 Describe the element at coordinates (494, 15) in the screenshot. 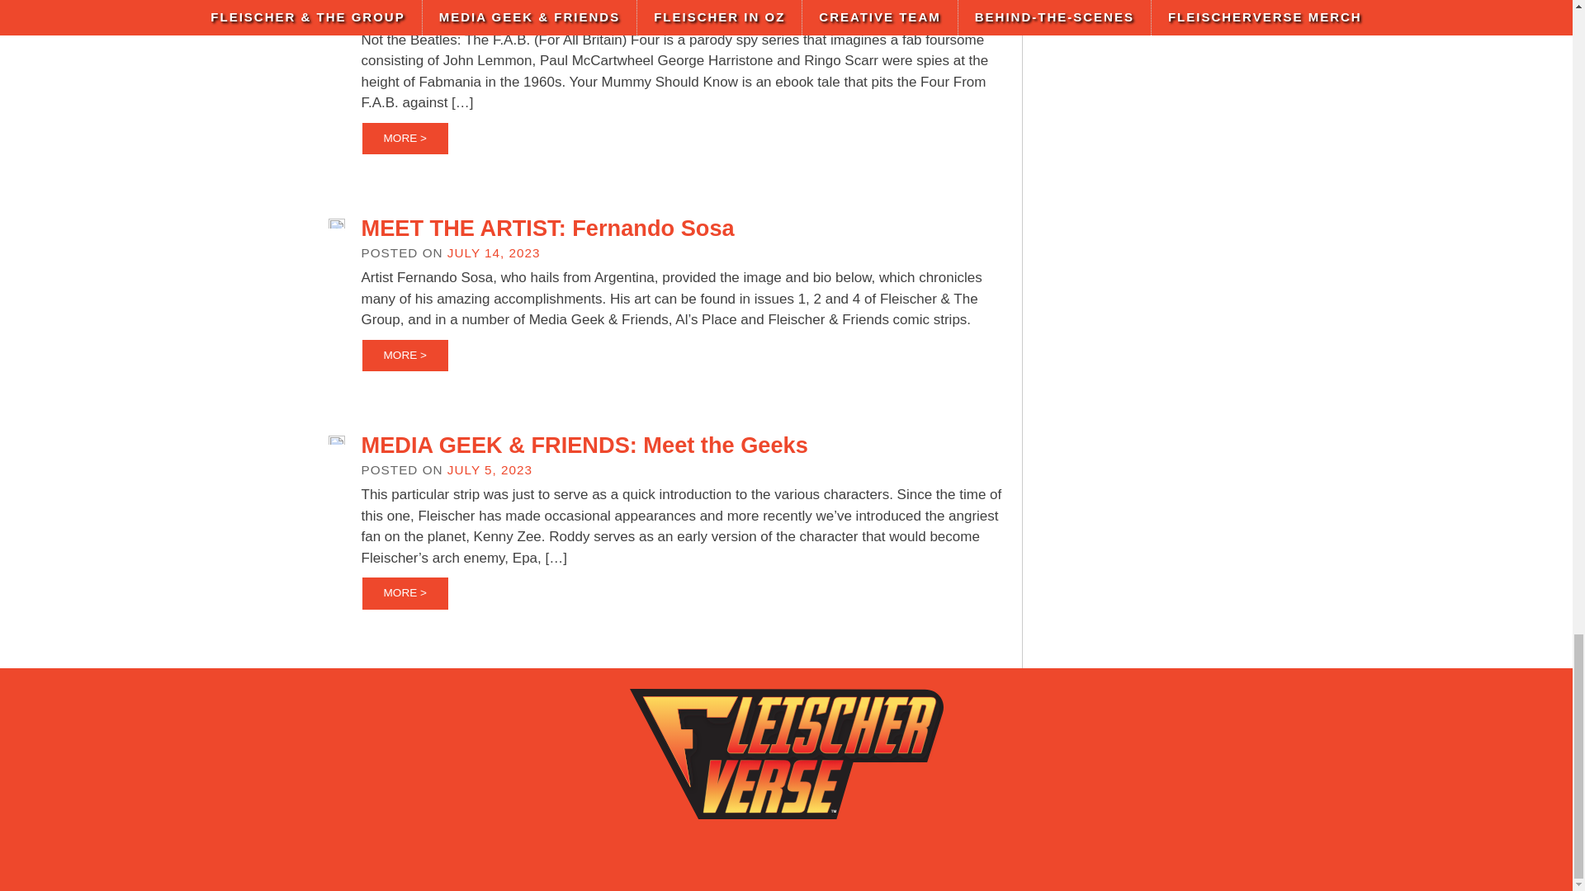

I see `JULY 19, 2023` at that location.